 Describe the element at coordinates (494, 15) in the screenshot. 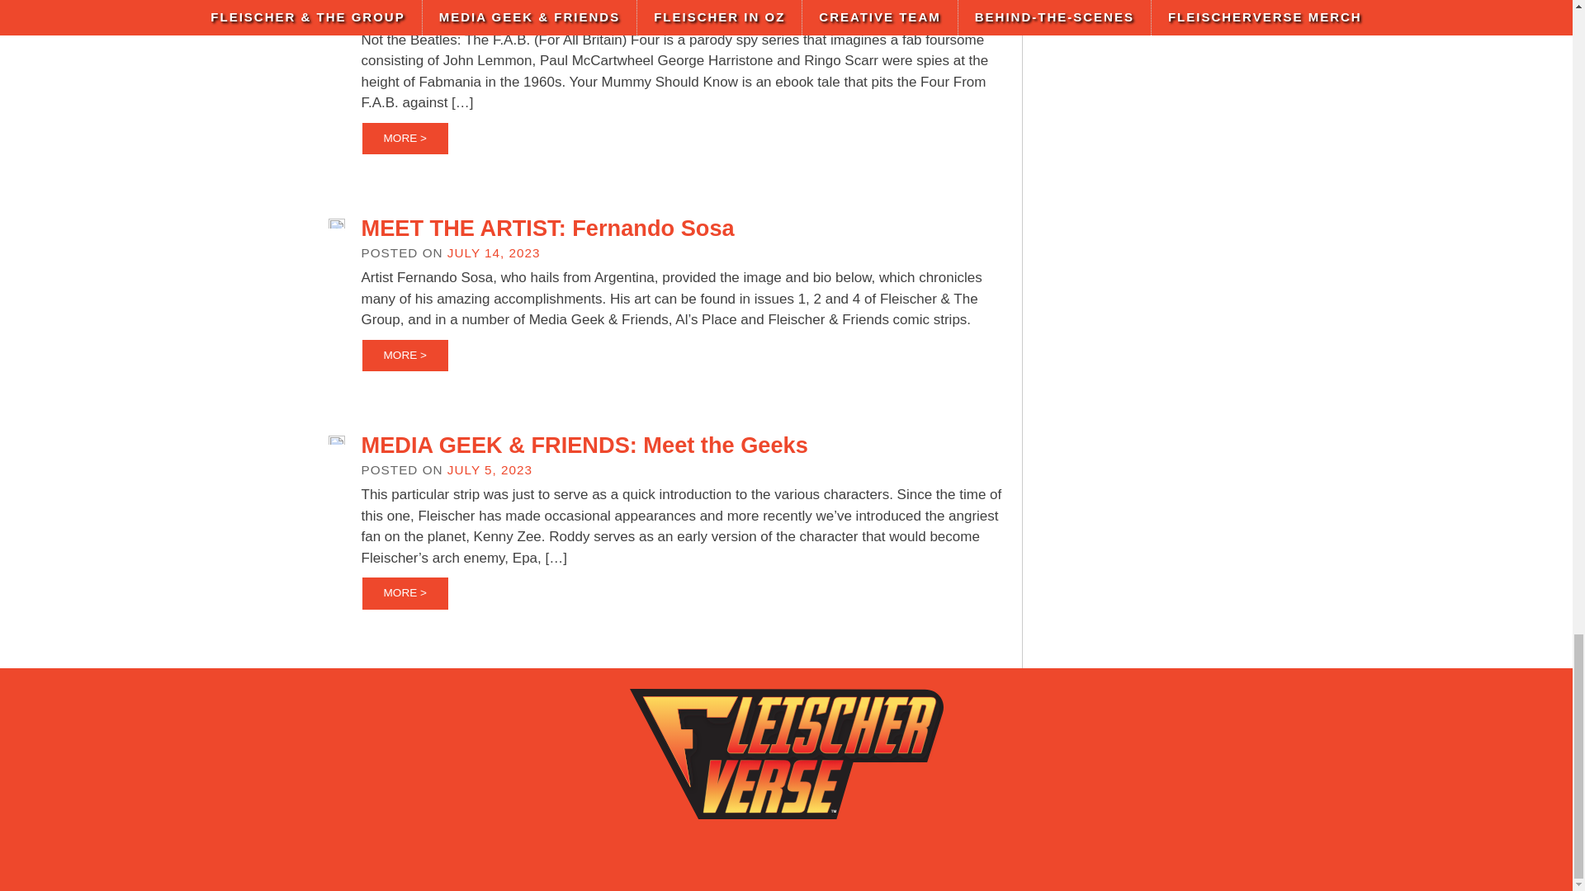

I see `JULY 19, 2023` at that location.